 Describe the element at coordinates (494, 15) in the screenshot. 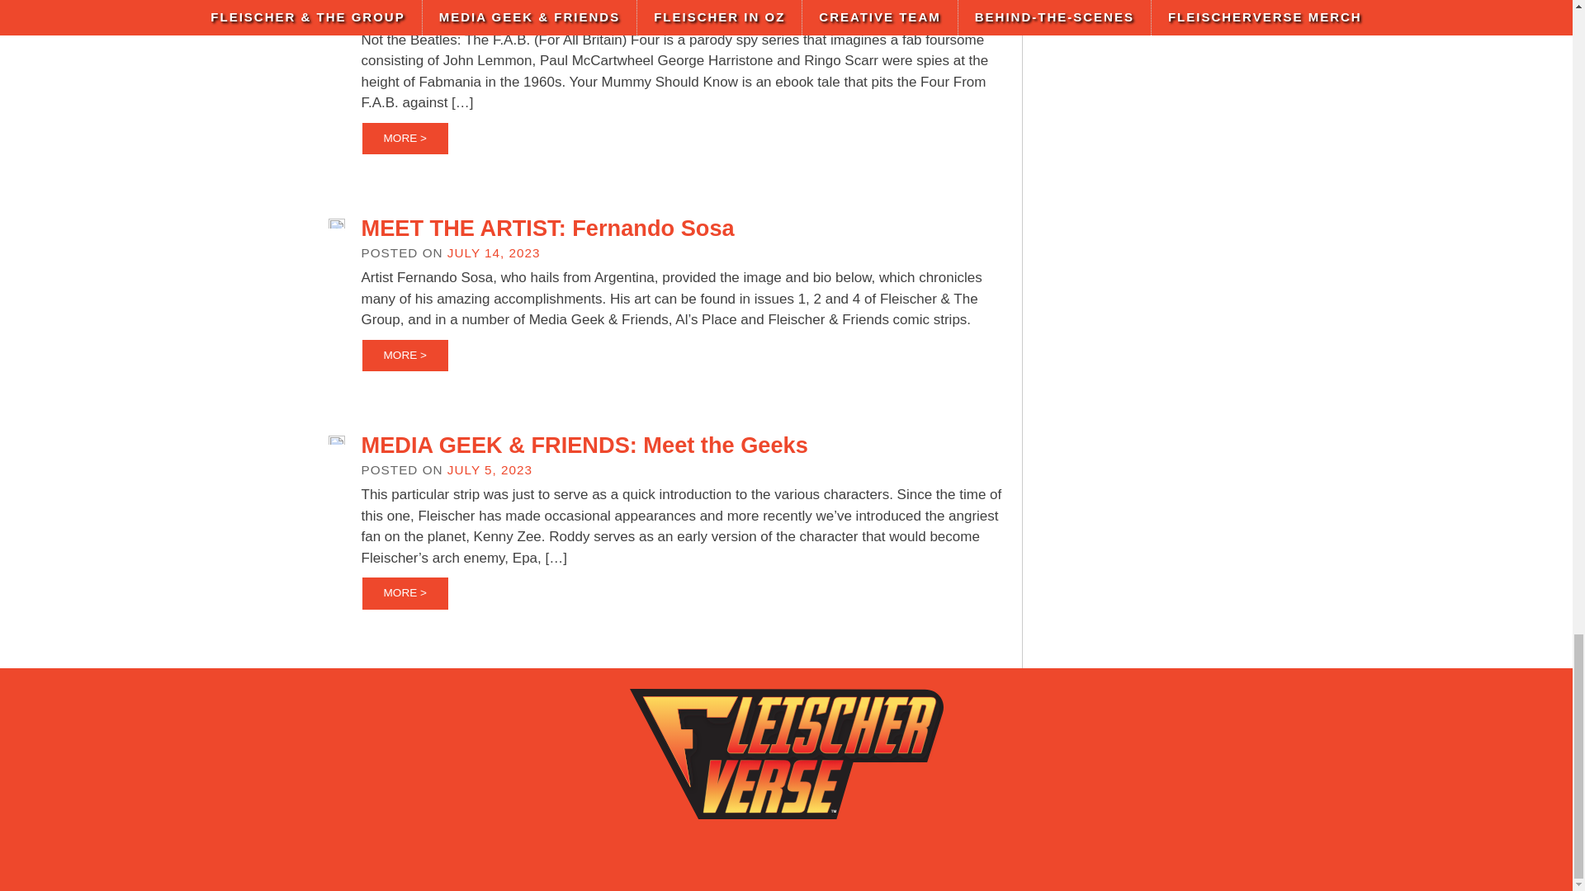

I see `JULY 19, 2023` at that location.